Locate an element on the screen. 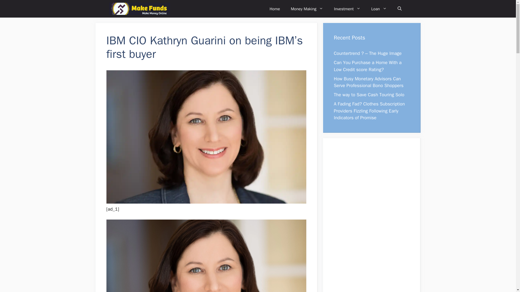  The way to Save Cash Touring Solo is located at coordinates (369, 95).